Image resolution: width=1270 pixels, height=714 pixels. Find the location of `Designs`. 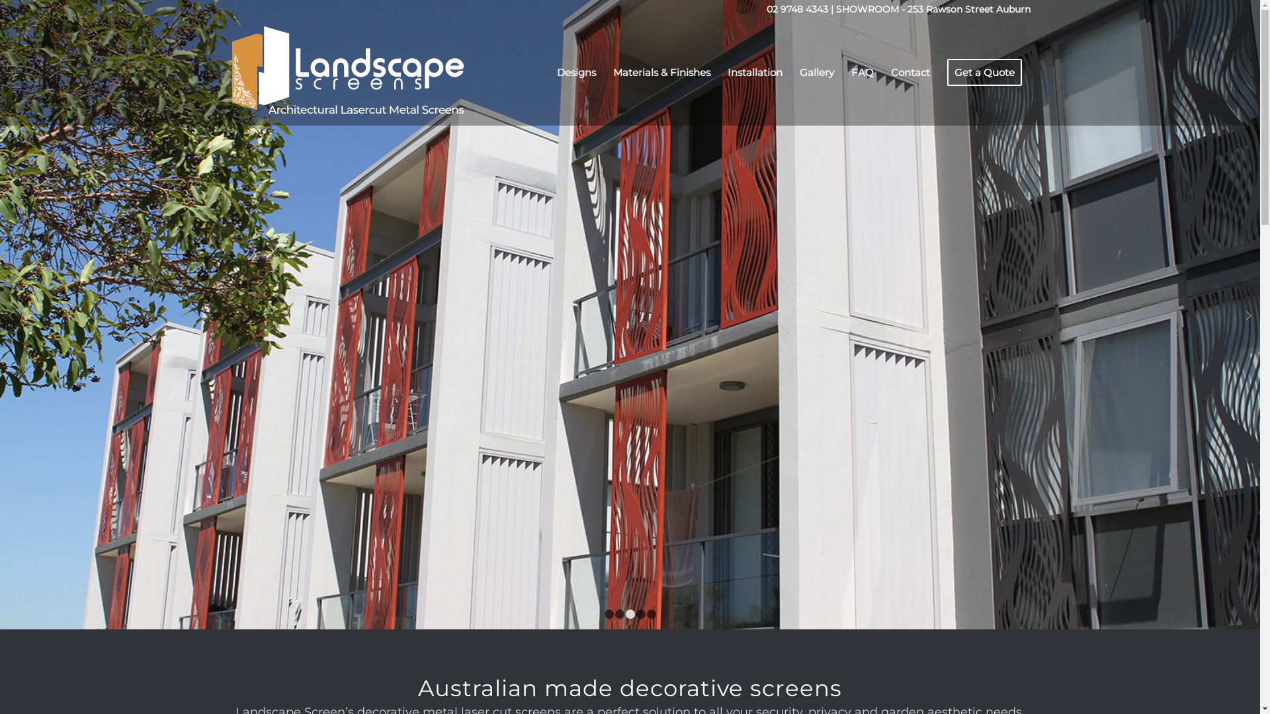

Designs is located at coordinates (575, 73).